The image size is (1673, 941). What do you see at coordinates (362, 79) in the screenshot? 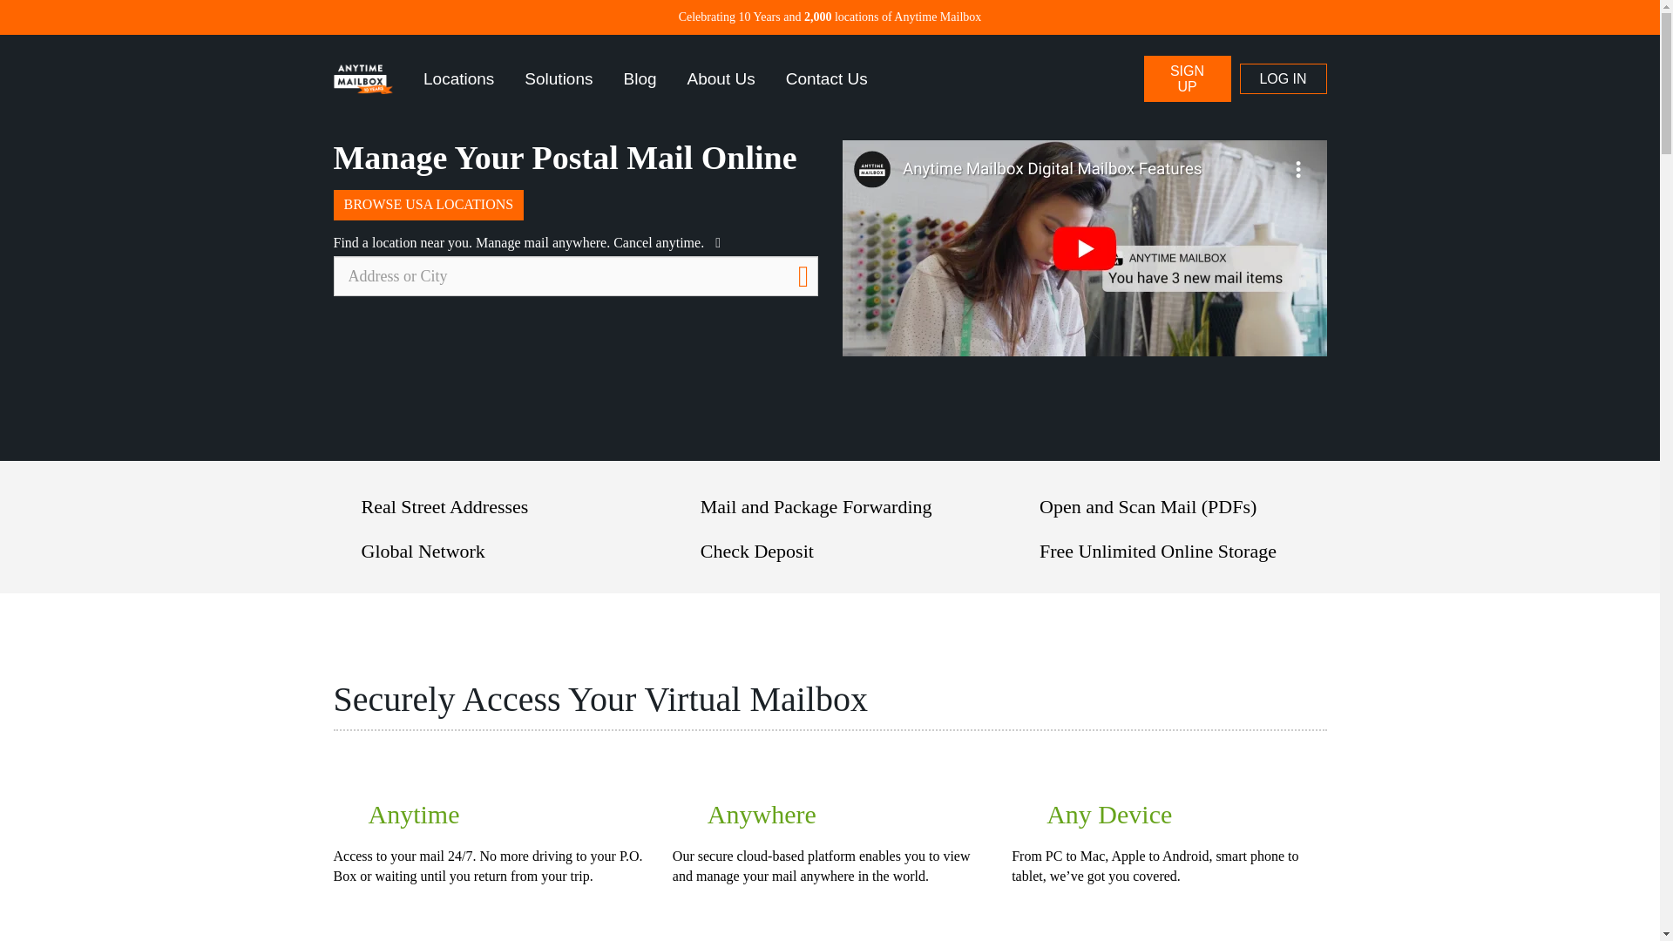
I see `Anytime Mailbox` at bounding box center [362, 79].